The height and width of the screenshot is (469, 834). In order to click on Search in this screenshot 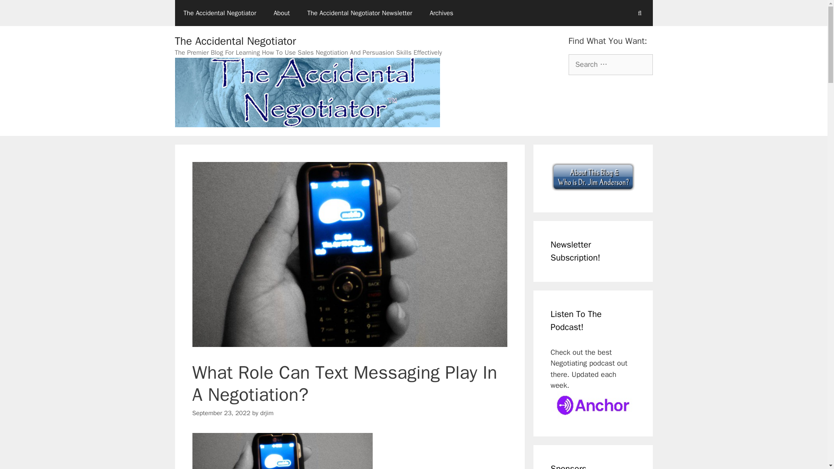, I will do `click(20, 10)`.